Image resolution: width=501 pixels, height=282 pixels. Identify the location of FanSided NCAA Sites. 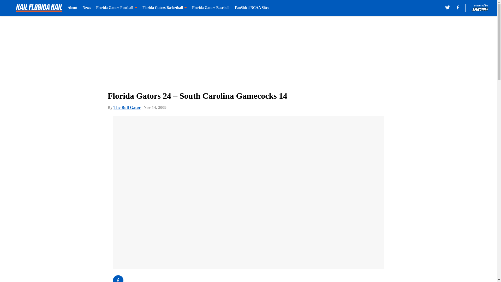
(252, 8).